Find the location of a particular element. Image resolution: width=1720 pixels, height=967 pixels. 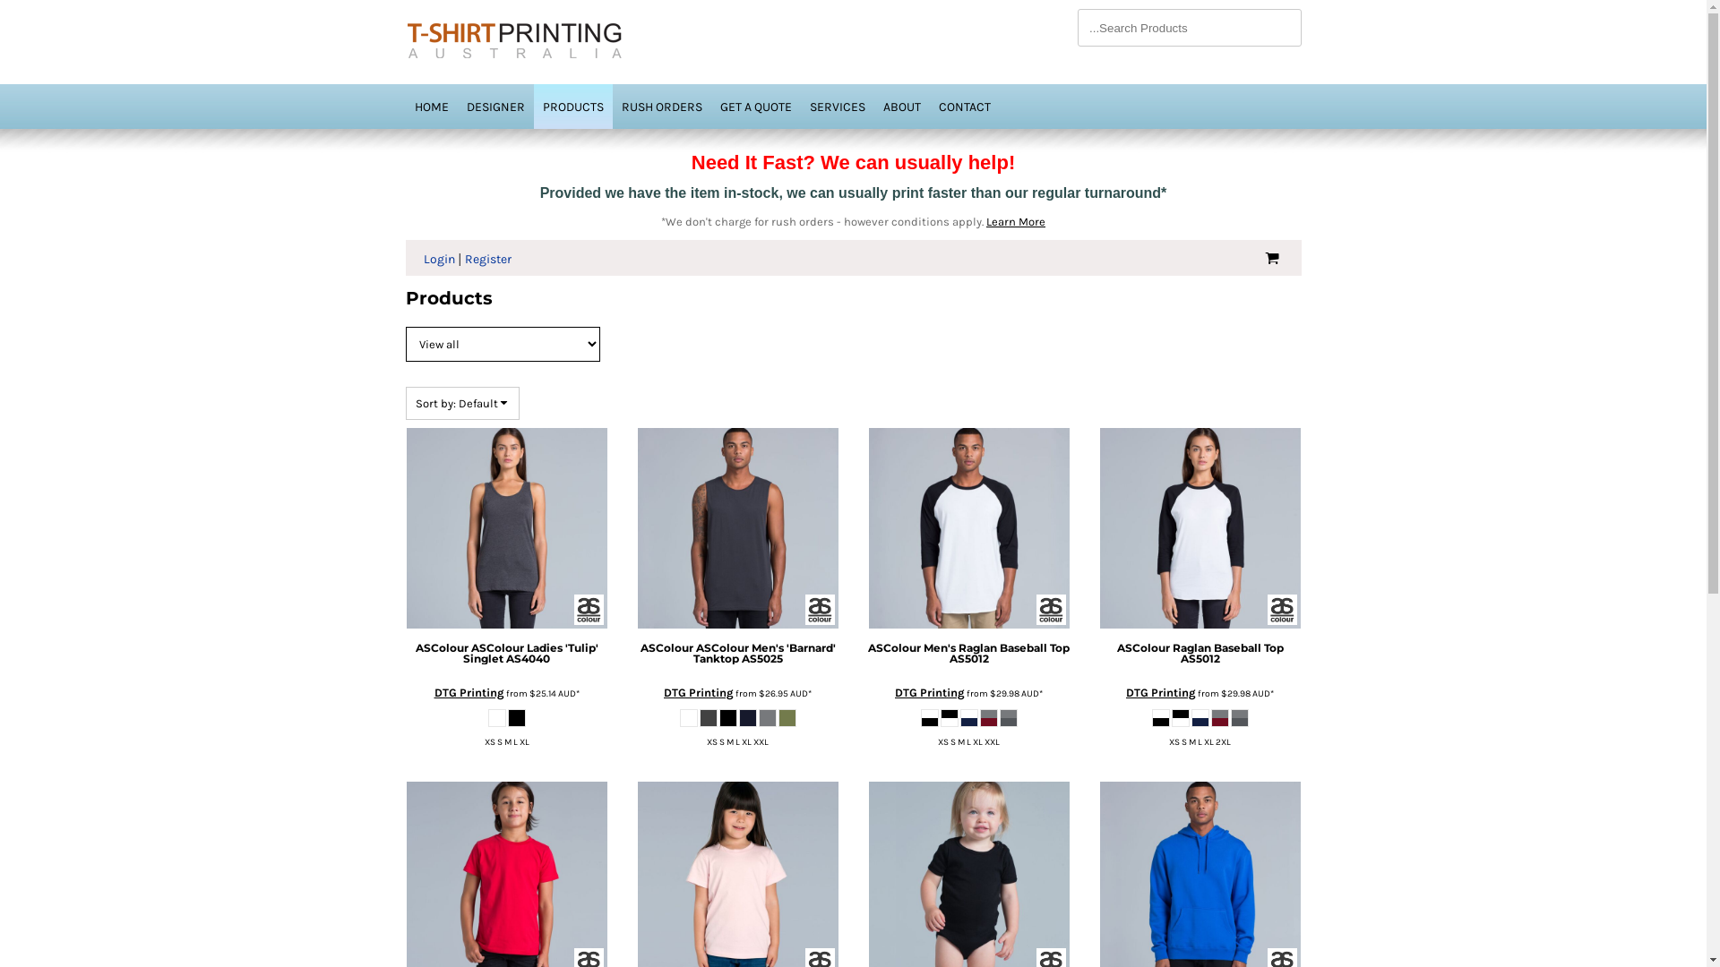

Login is located at coordinates (438, 260).